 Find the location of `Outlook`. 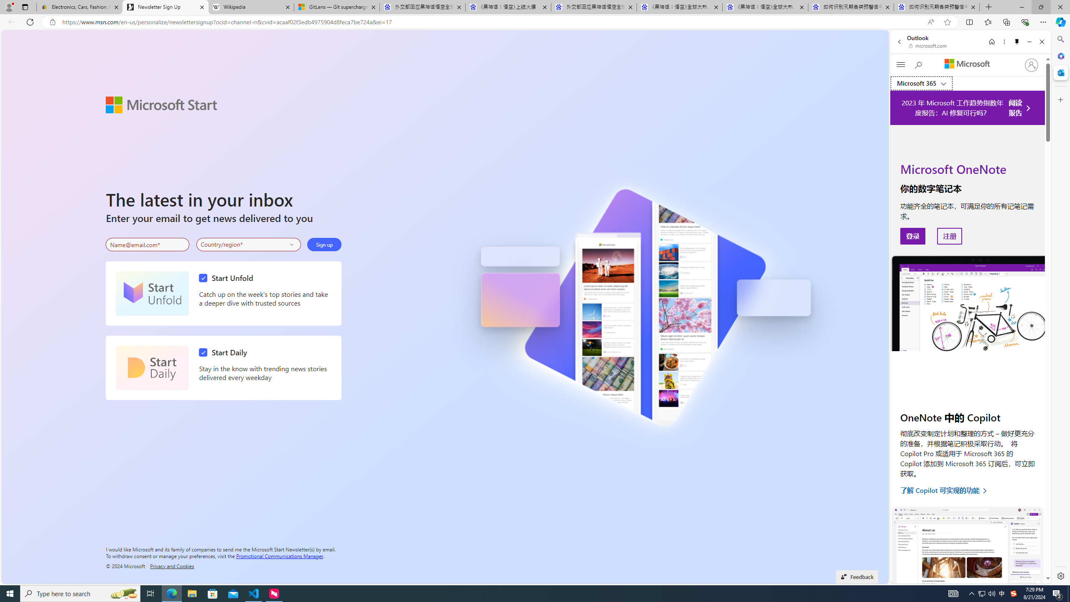

Outlook is located at coordinates (1060, 72).